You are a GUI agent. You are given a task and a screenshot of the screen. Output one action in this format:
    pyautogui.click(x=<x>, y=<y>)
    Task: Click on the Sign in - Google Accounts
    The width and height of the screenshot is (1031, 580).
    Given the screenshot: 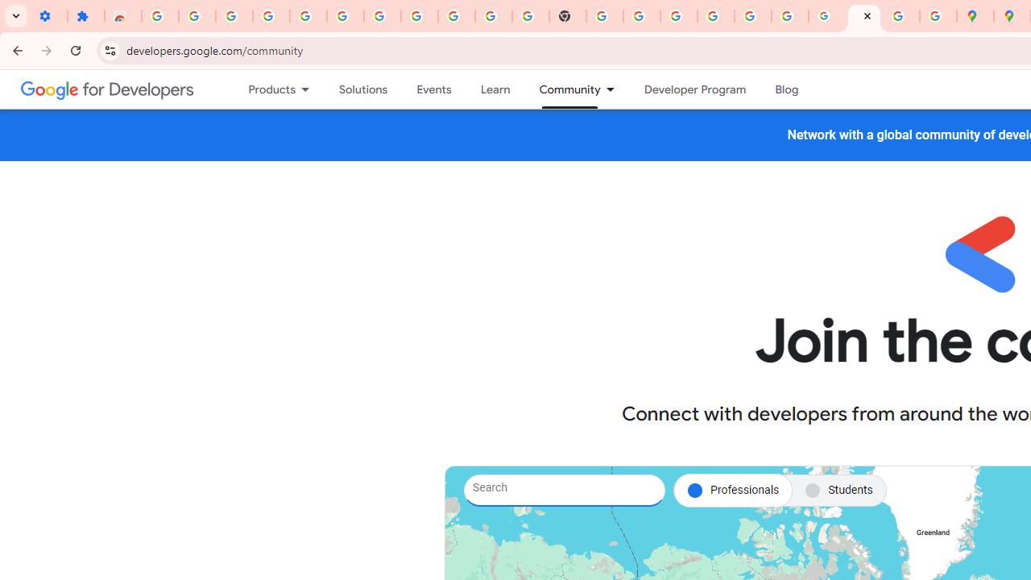 What is the action you would take?
    pyautogui.click(x=159, y=16)
    